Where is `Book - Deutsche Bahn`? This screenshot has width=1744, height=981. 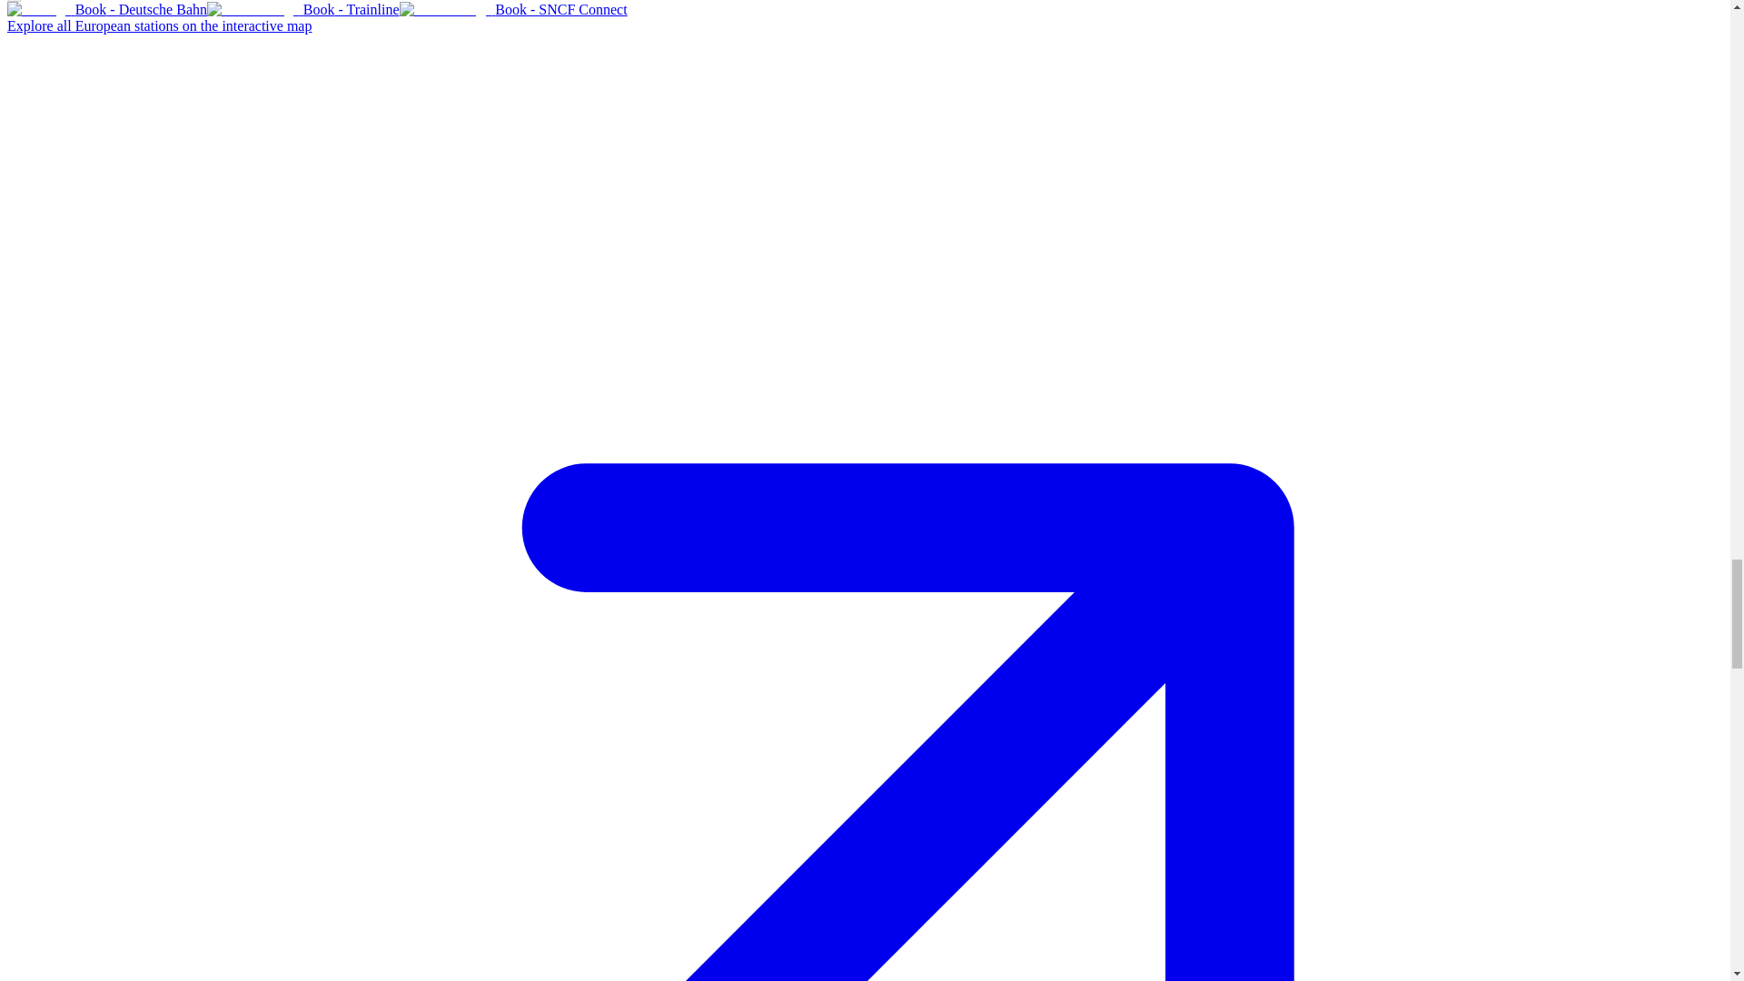 Book - Deutsche Bahn is located at coordinates (107, 9).